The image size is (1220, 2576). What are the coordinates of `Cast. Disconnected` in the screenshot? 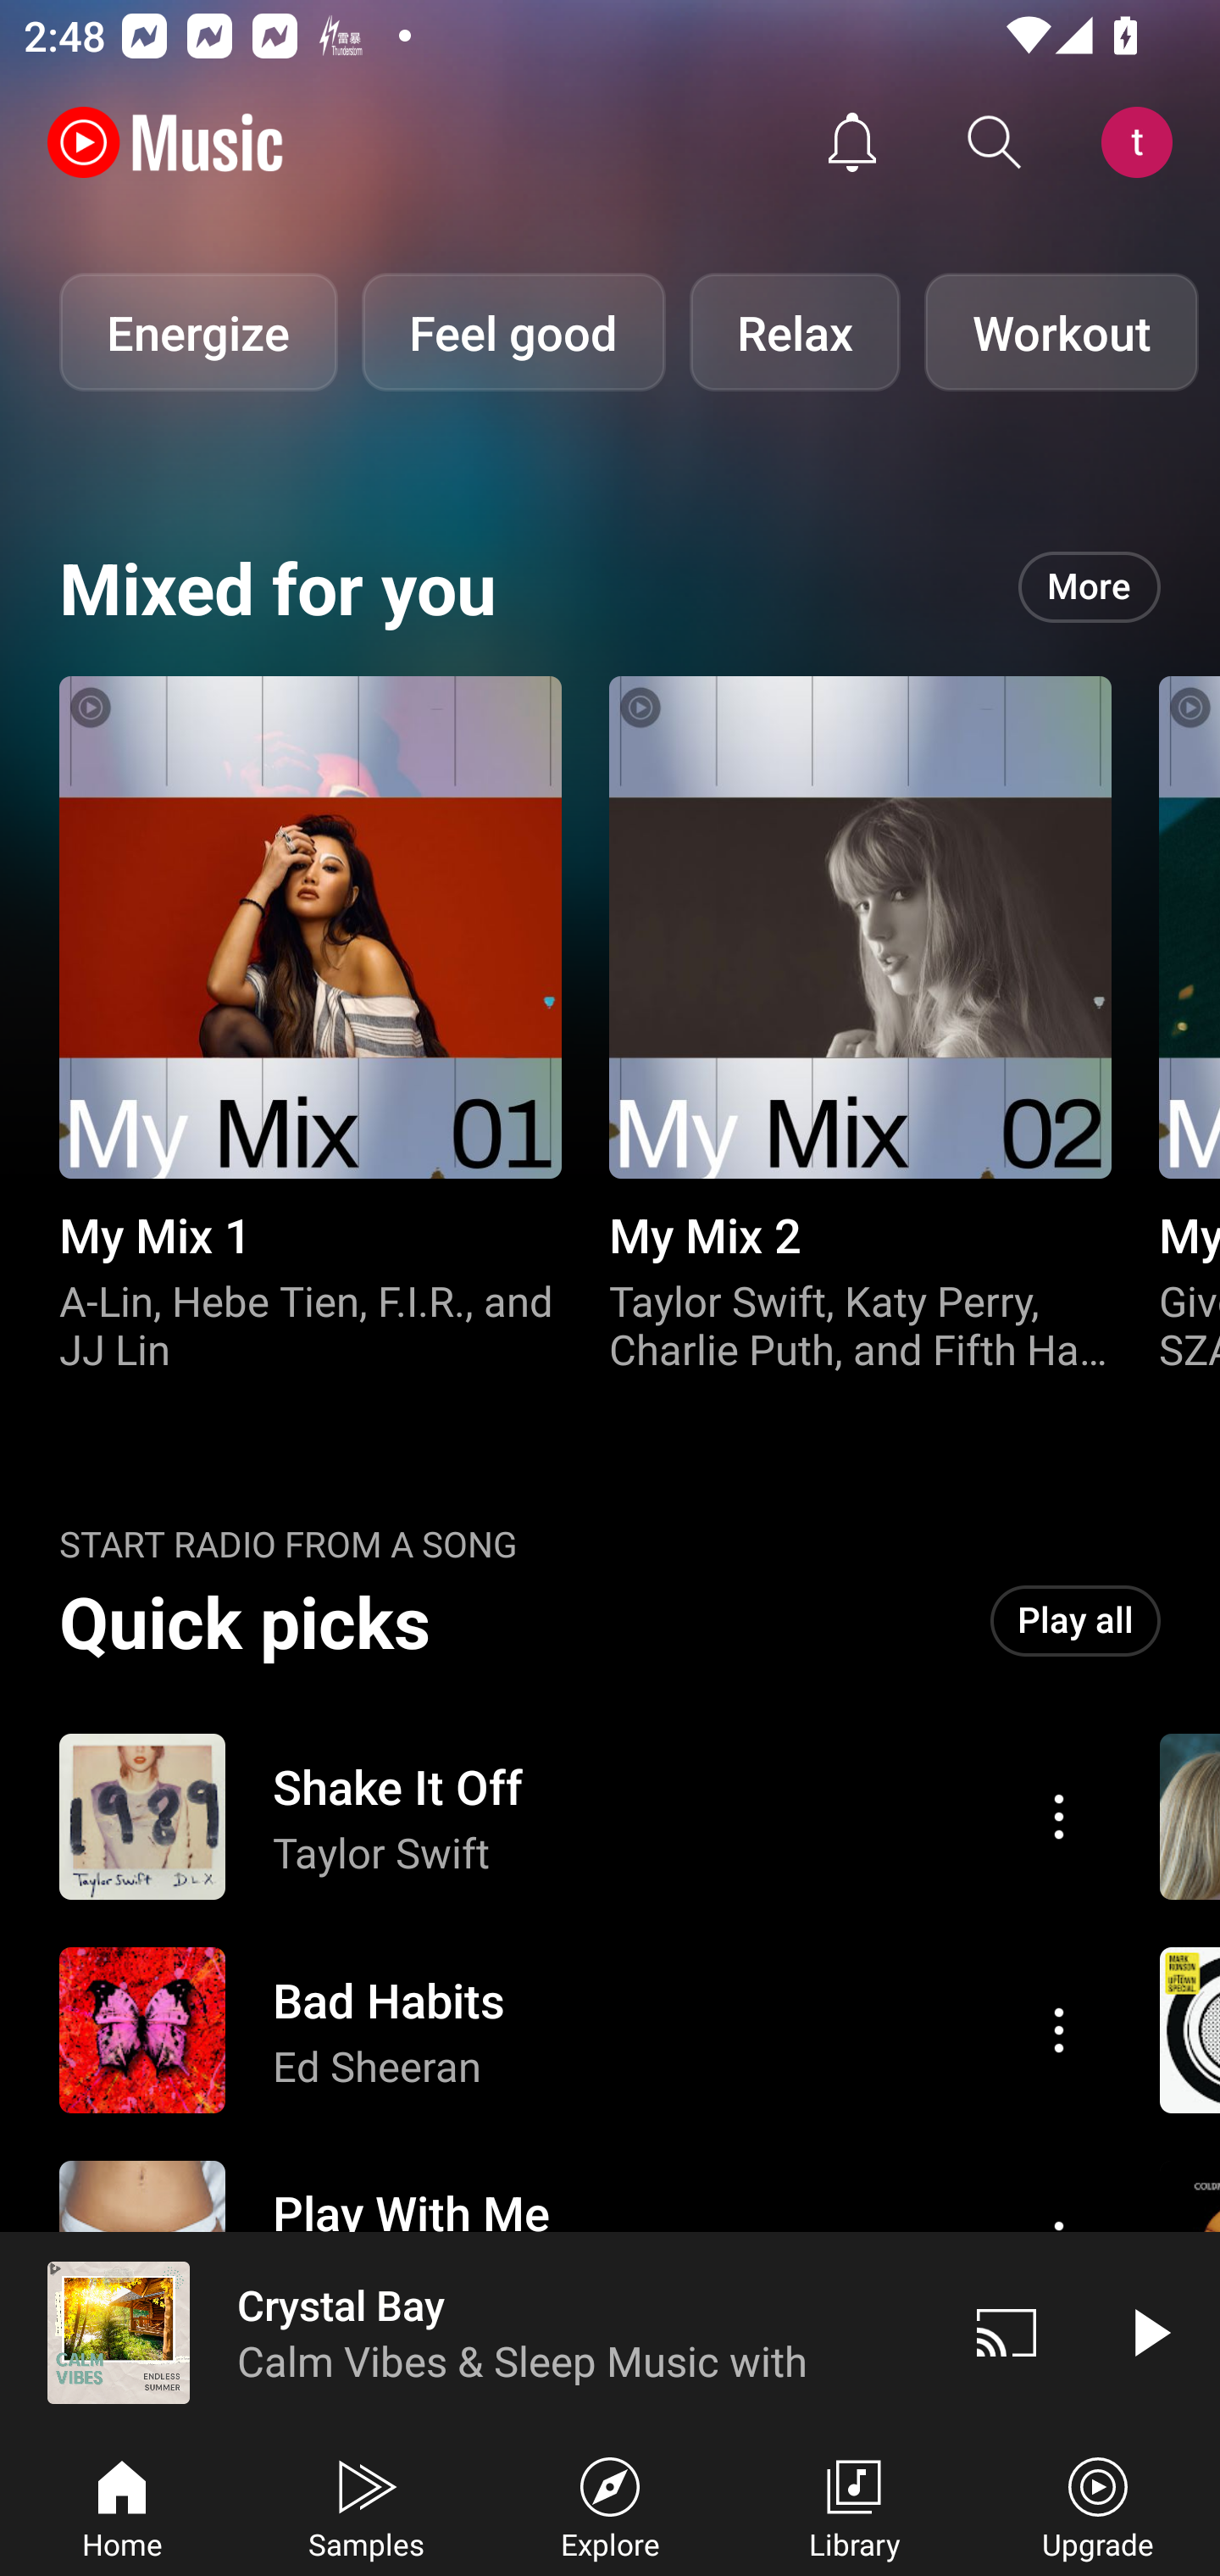 It's located at (1006, 2332).